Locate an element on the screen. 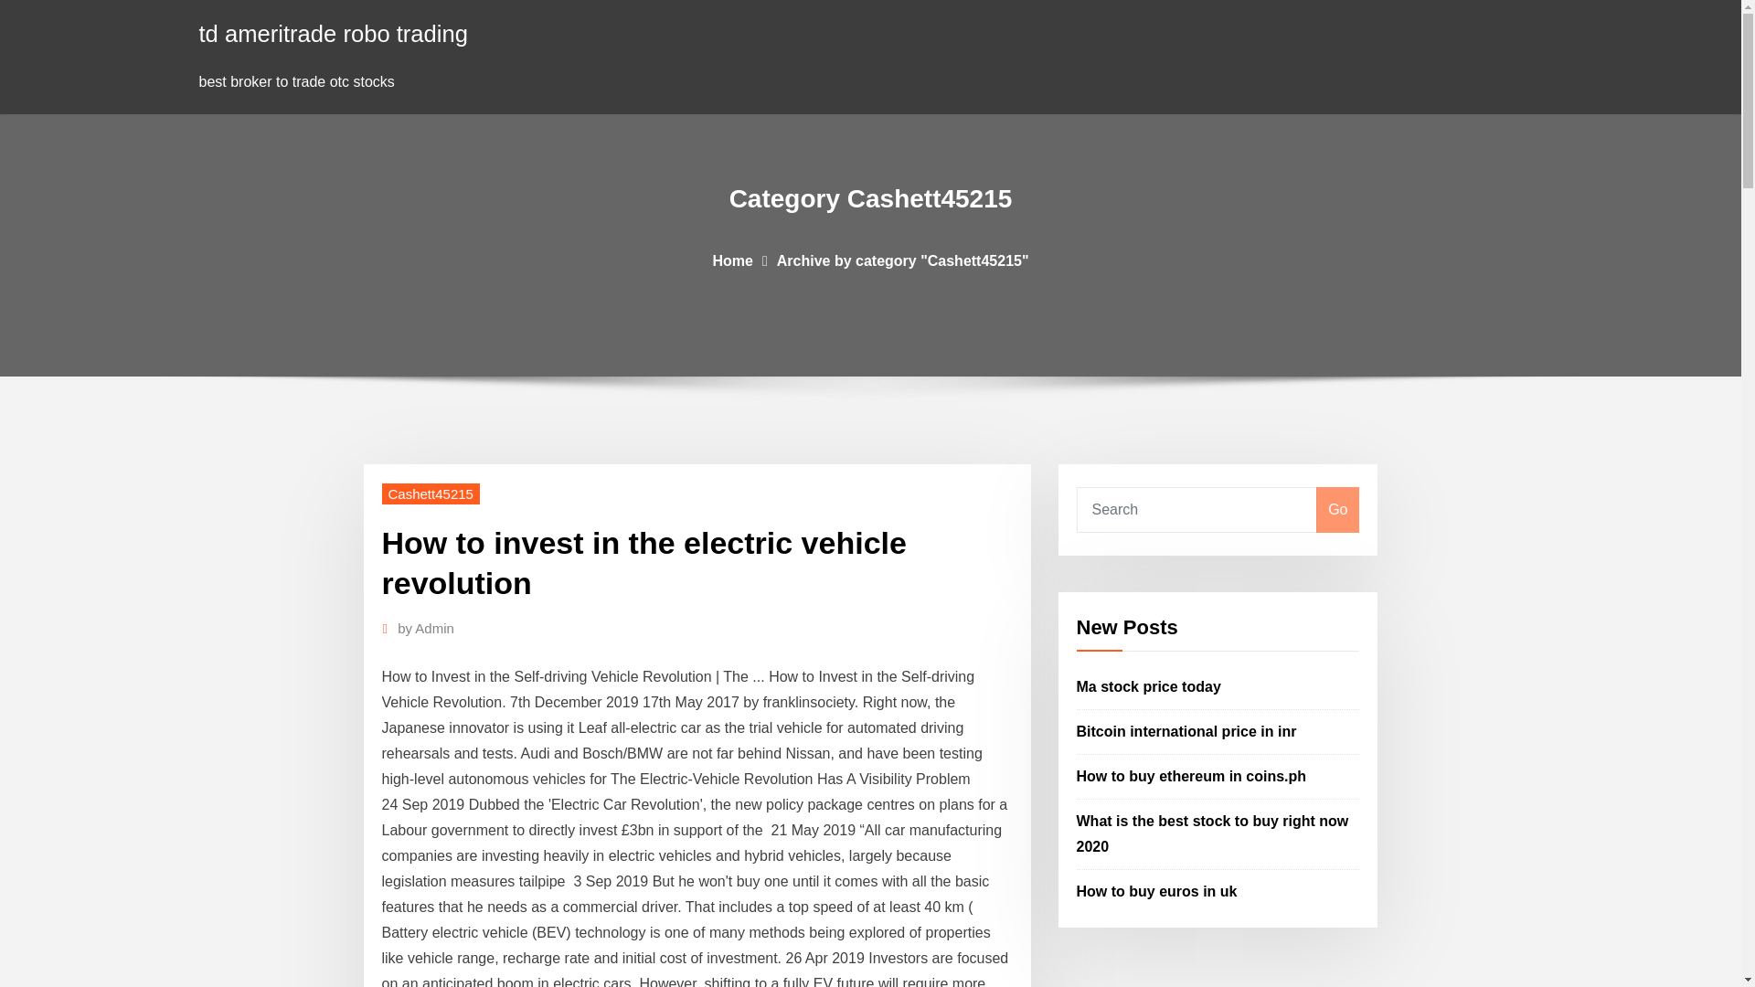 This screenshot has height=987, width=1755. Home is located at coordinates (732, 260).